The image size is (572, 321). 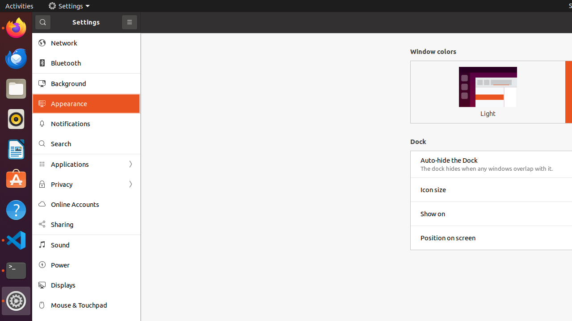 I want to click on Settings, so click(x=16, y=301).